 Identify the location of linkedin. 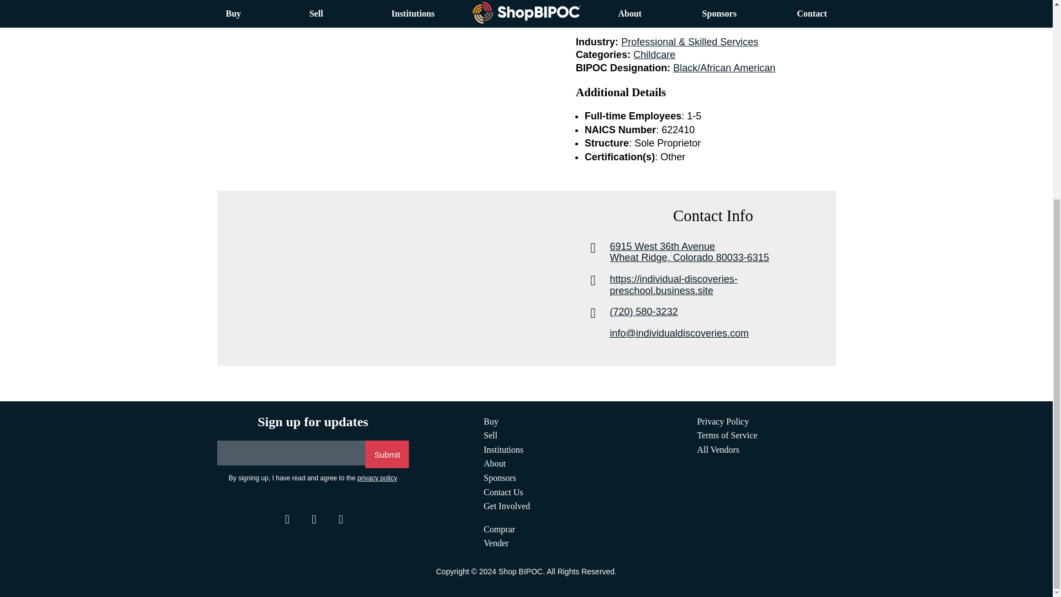
(312, 520).